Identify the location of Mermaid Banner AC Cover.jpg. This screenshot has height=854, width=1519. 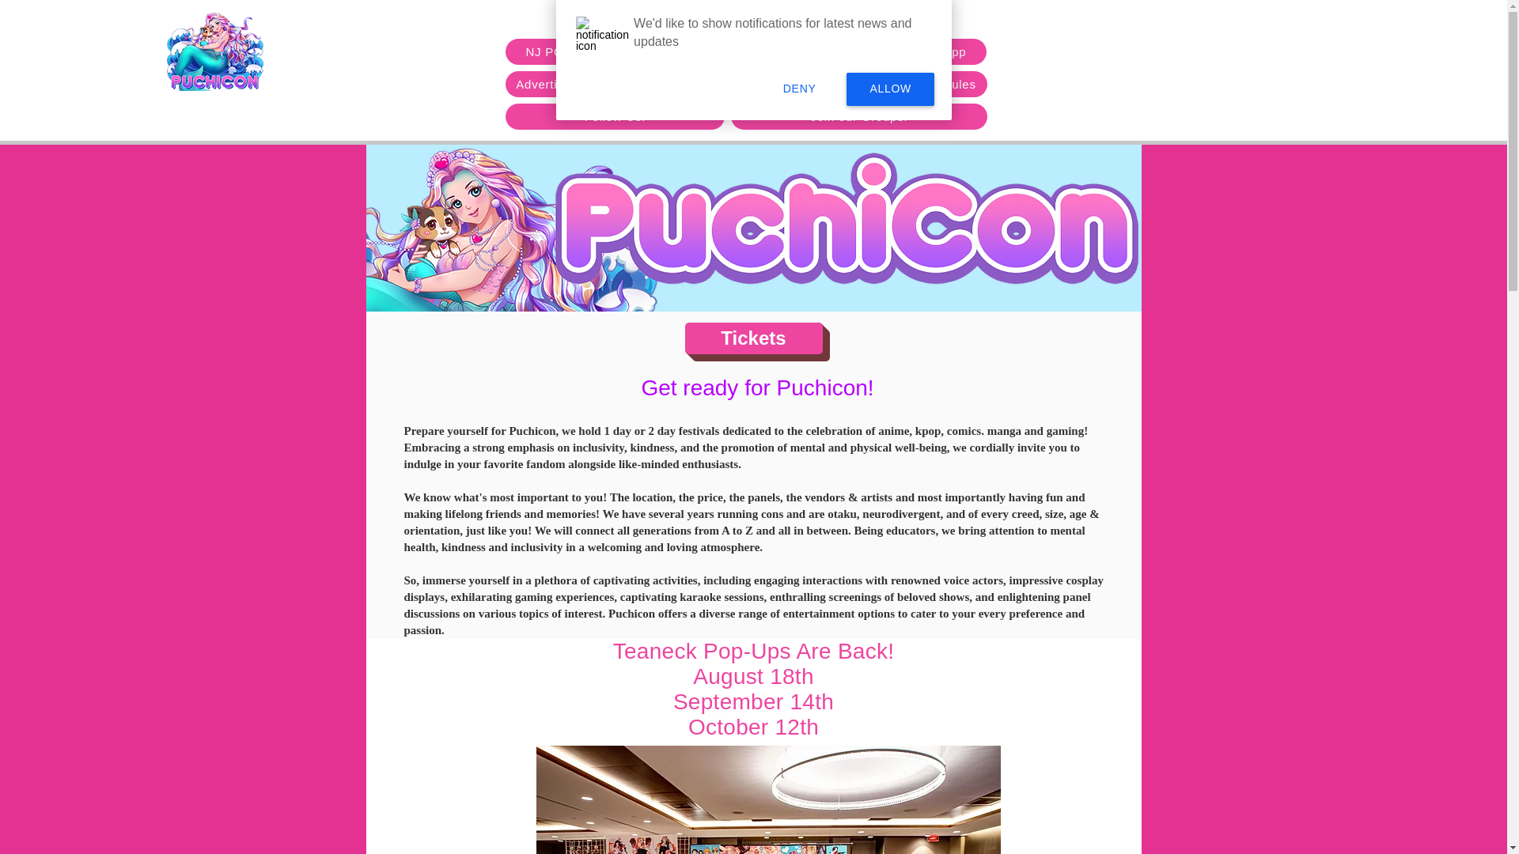
(764, 229).